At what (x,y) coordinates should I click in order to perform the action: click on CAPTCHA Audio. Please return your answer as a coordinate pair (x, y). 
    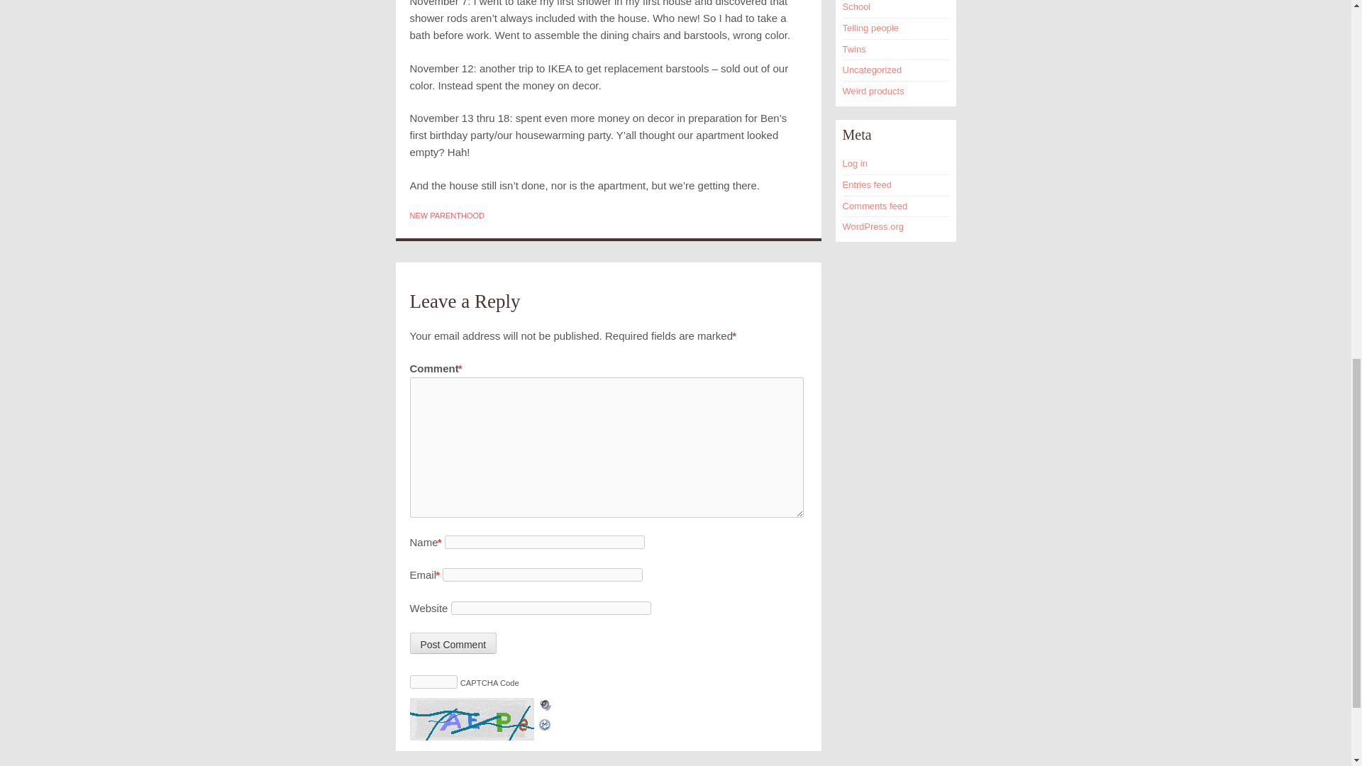
    Looking at the image, I should click on (545, 706).